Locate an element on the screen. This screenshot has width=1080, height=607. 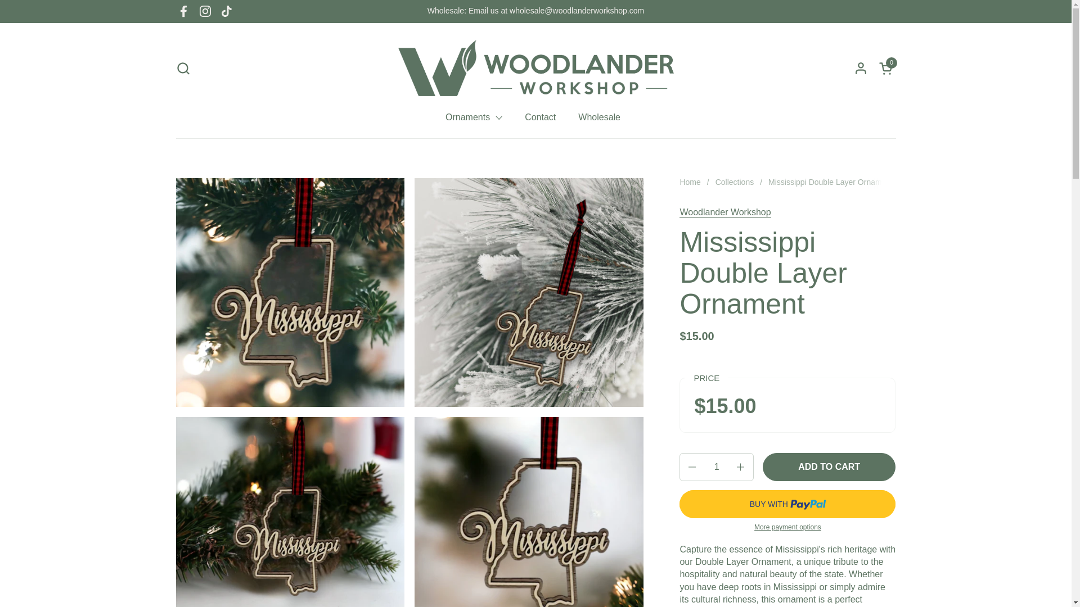
Woodlander Workshop is located at coordinates (724, 212).